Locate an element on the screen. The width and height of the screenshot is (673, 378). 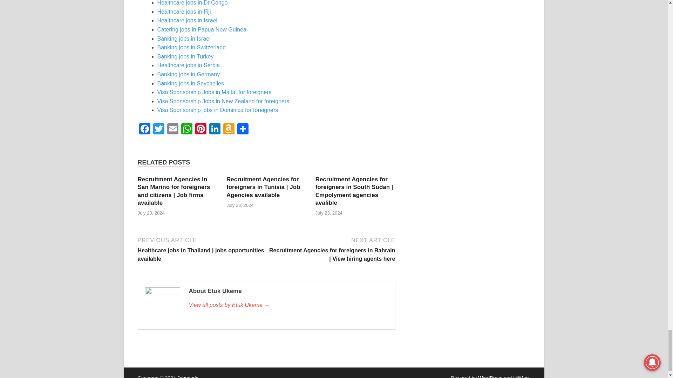
Email is located at coordinates (172, 129).